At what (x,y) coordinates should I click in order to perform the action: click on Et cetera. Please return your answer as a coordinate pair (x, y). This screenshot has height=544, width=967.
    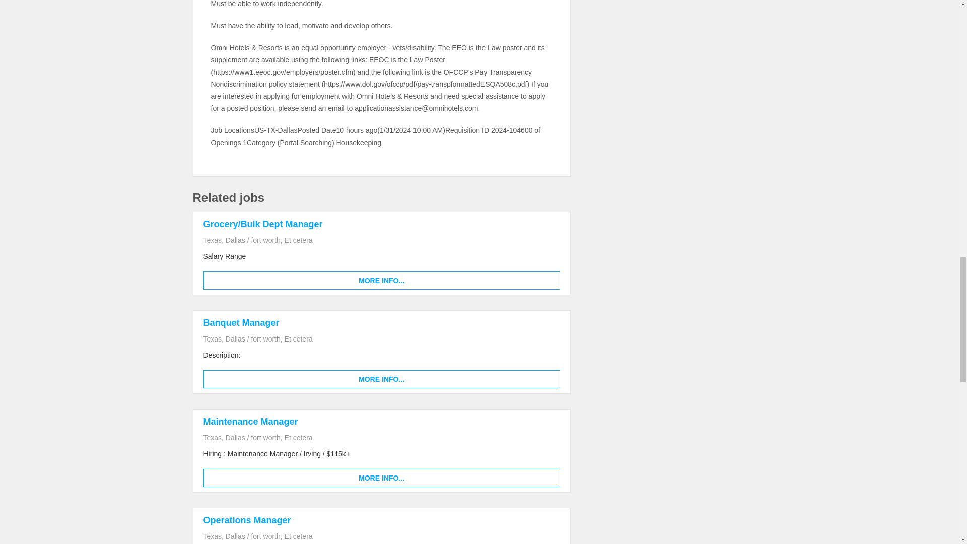
    Looking at the image, I should click on (298, 240).